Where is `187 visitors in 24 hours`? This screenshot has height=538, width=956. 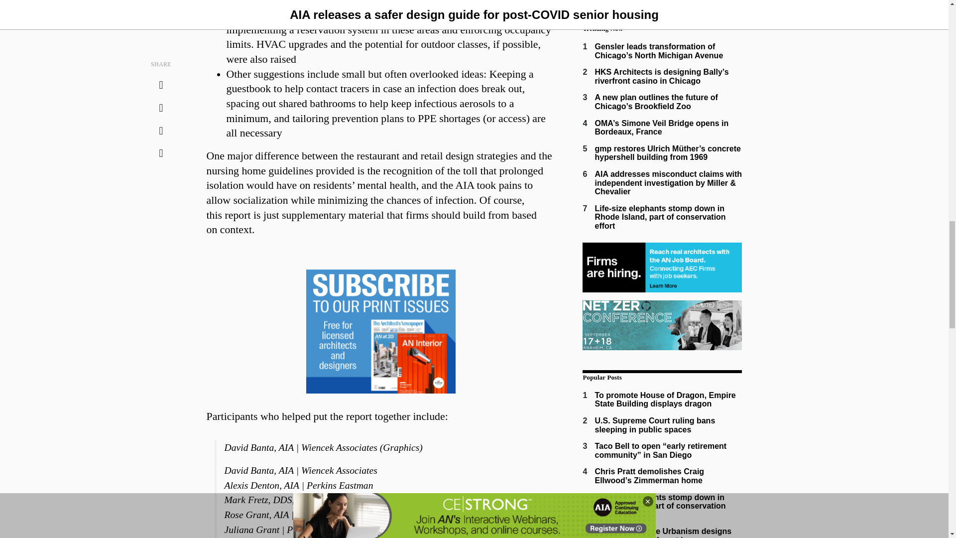 187 visitors in 24 hours is located at coordinates (660, 217).